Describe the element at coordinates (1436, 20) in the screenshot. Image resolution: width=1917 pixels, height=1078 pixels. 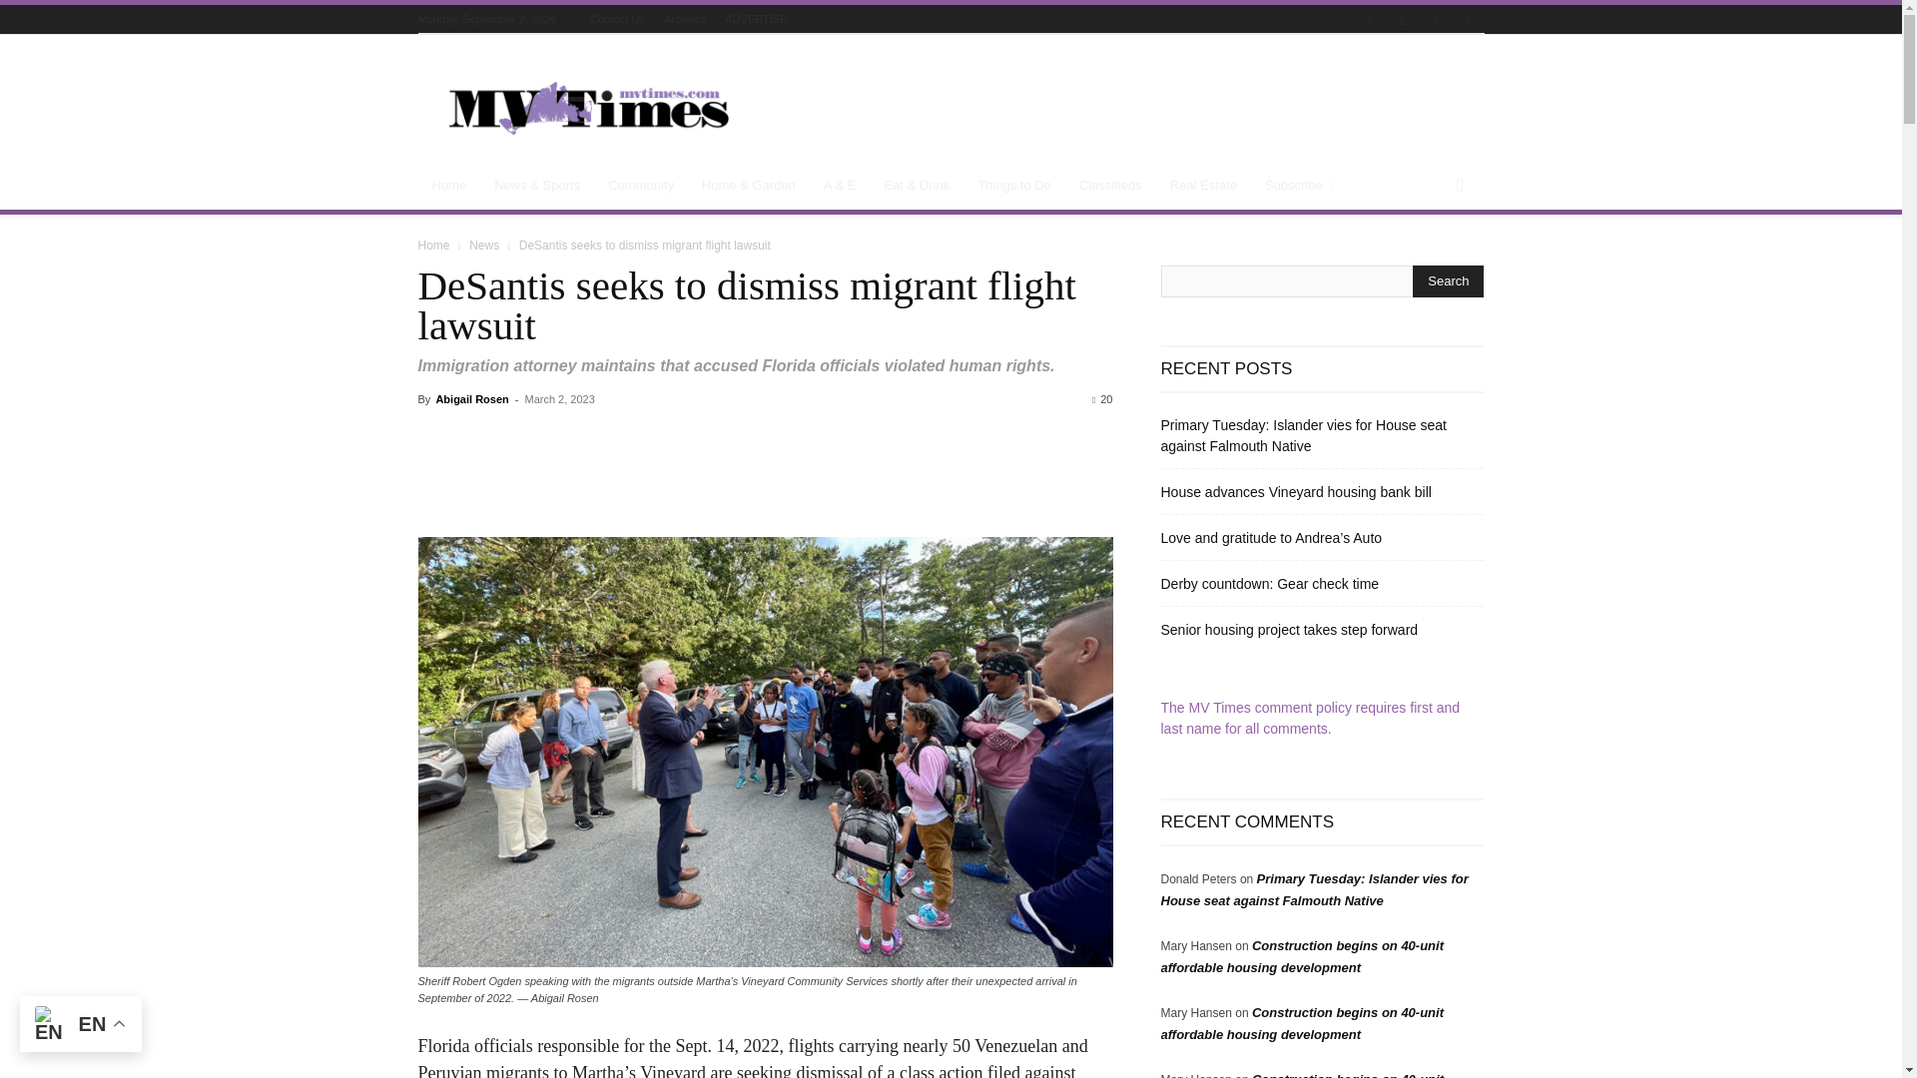
I see `Twitter` at that location.